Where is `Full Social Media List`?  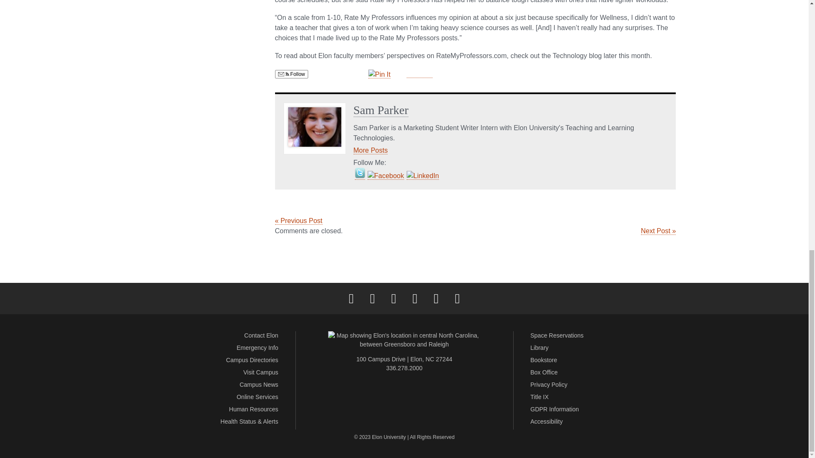
Full Social Media List is located at coordinates (457, 299).